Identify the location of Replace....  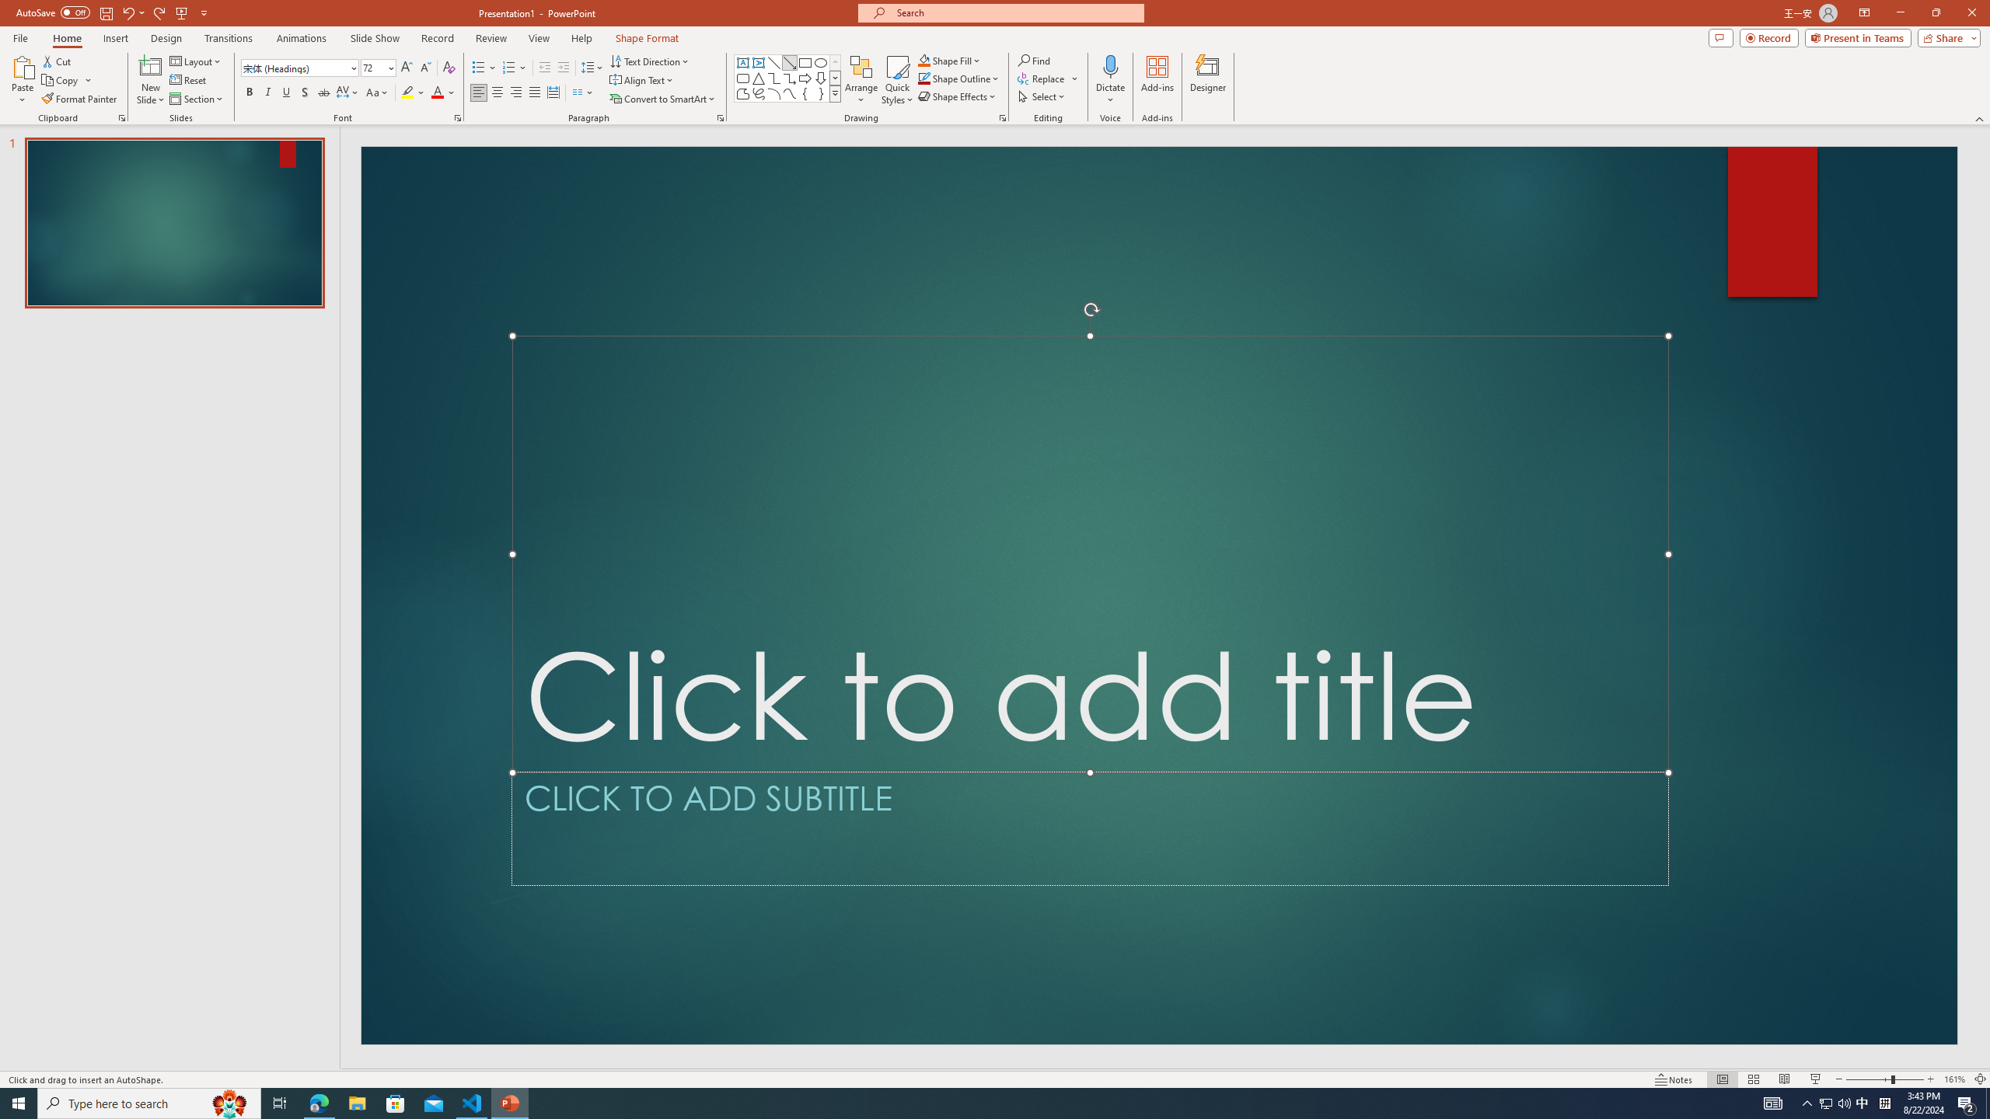
(1048, 78).